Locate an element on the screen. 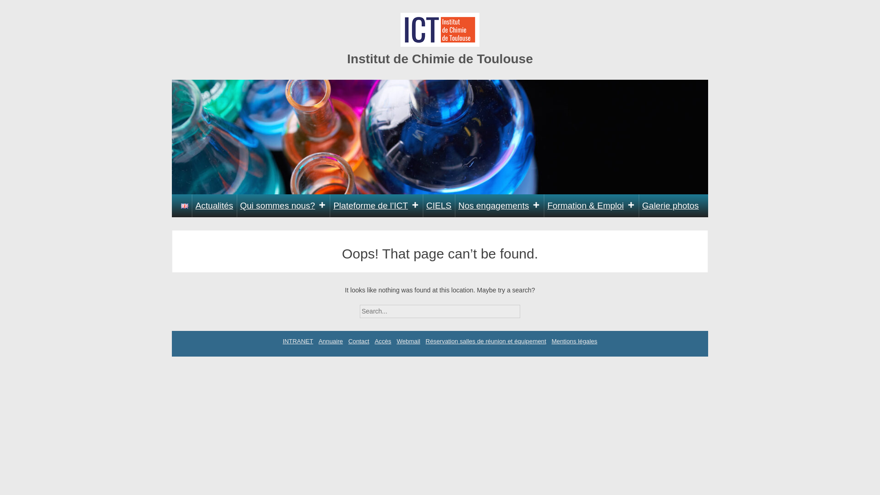  Search is located at coordinates (528, 308).